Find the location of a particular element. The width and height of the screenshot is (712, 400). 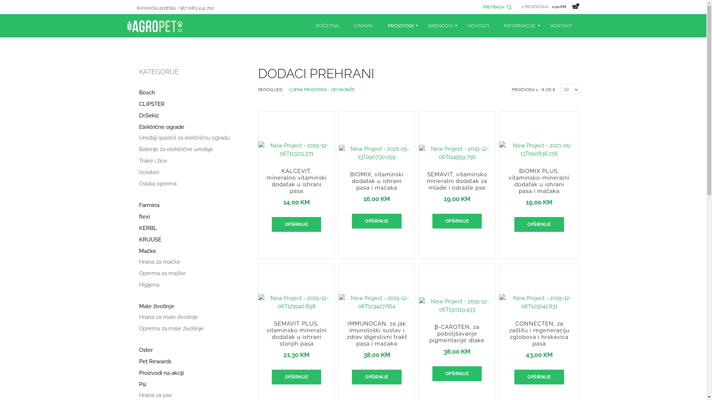

Pet Rewards is located at coordinates (155, 361).